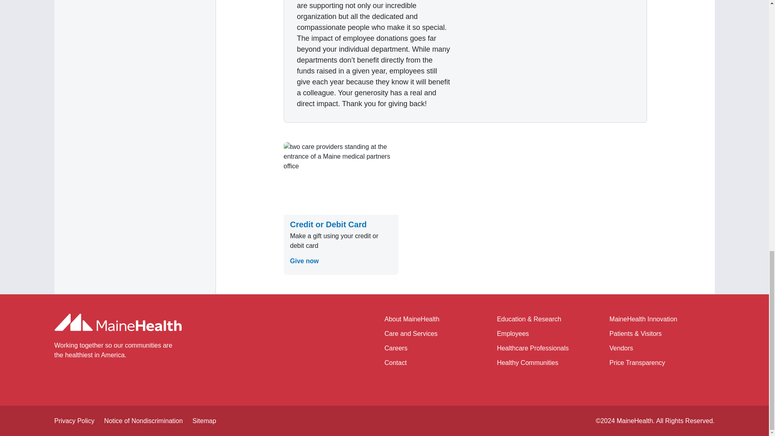 The width and height of the screenshot is (775, 436). I want to click on About MaineHealth, so click(412, 319).